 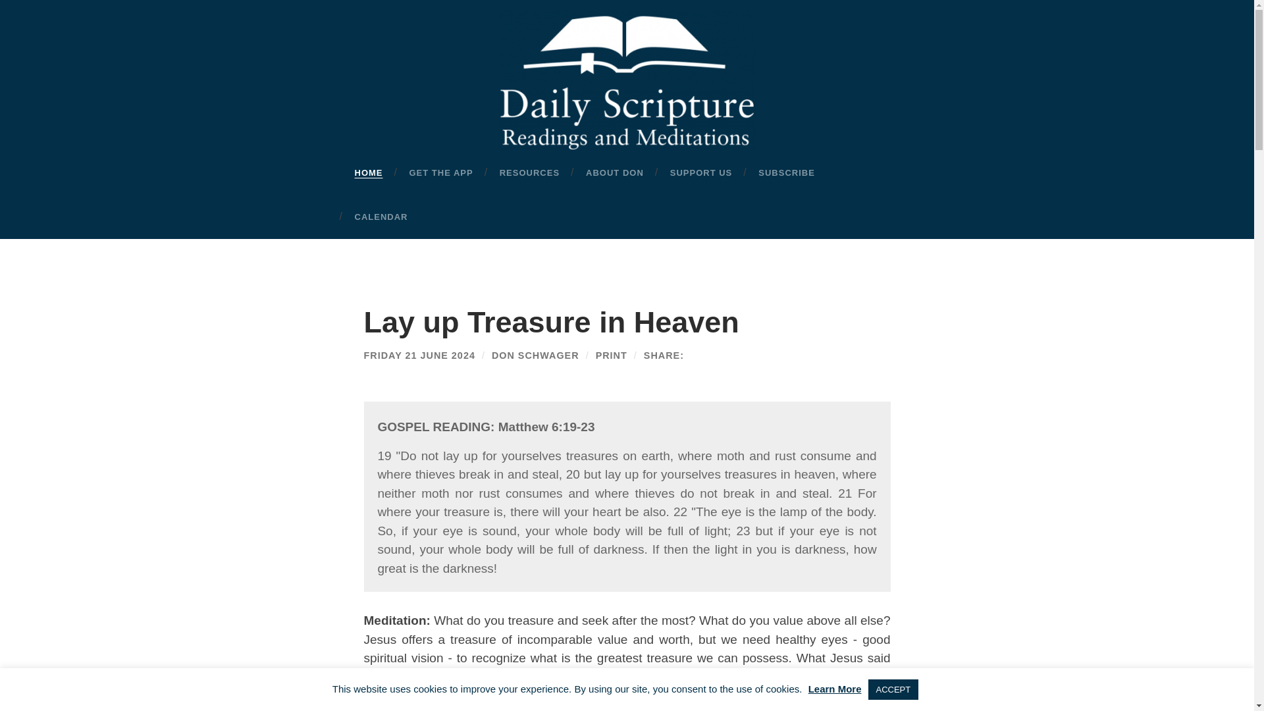 I want to click on ABOUT DON, so click(x=615, y=172).